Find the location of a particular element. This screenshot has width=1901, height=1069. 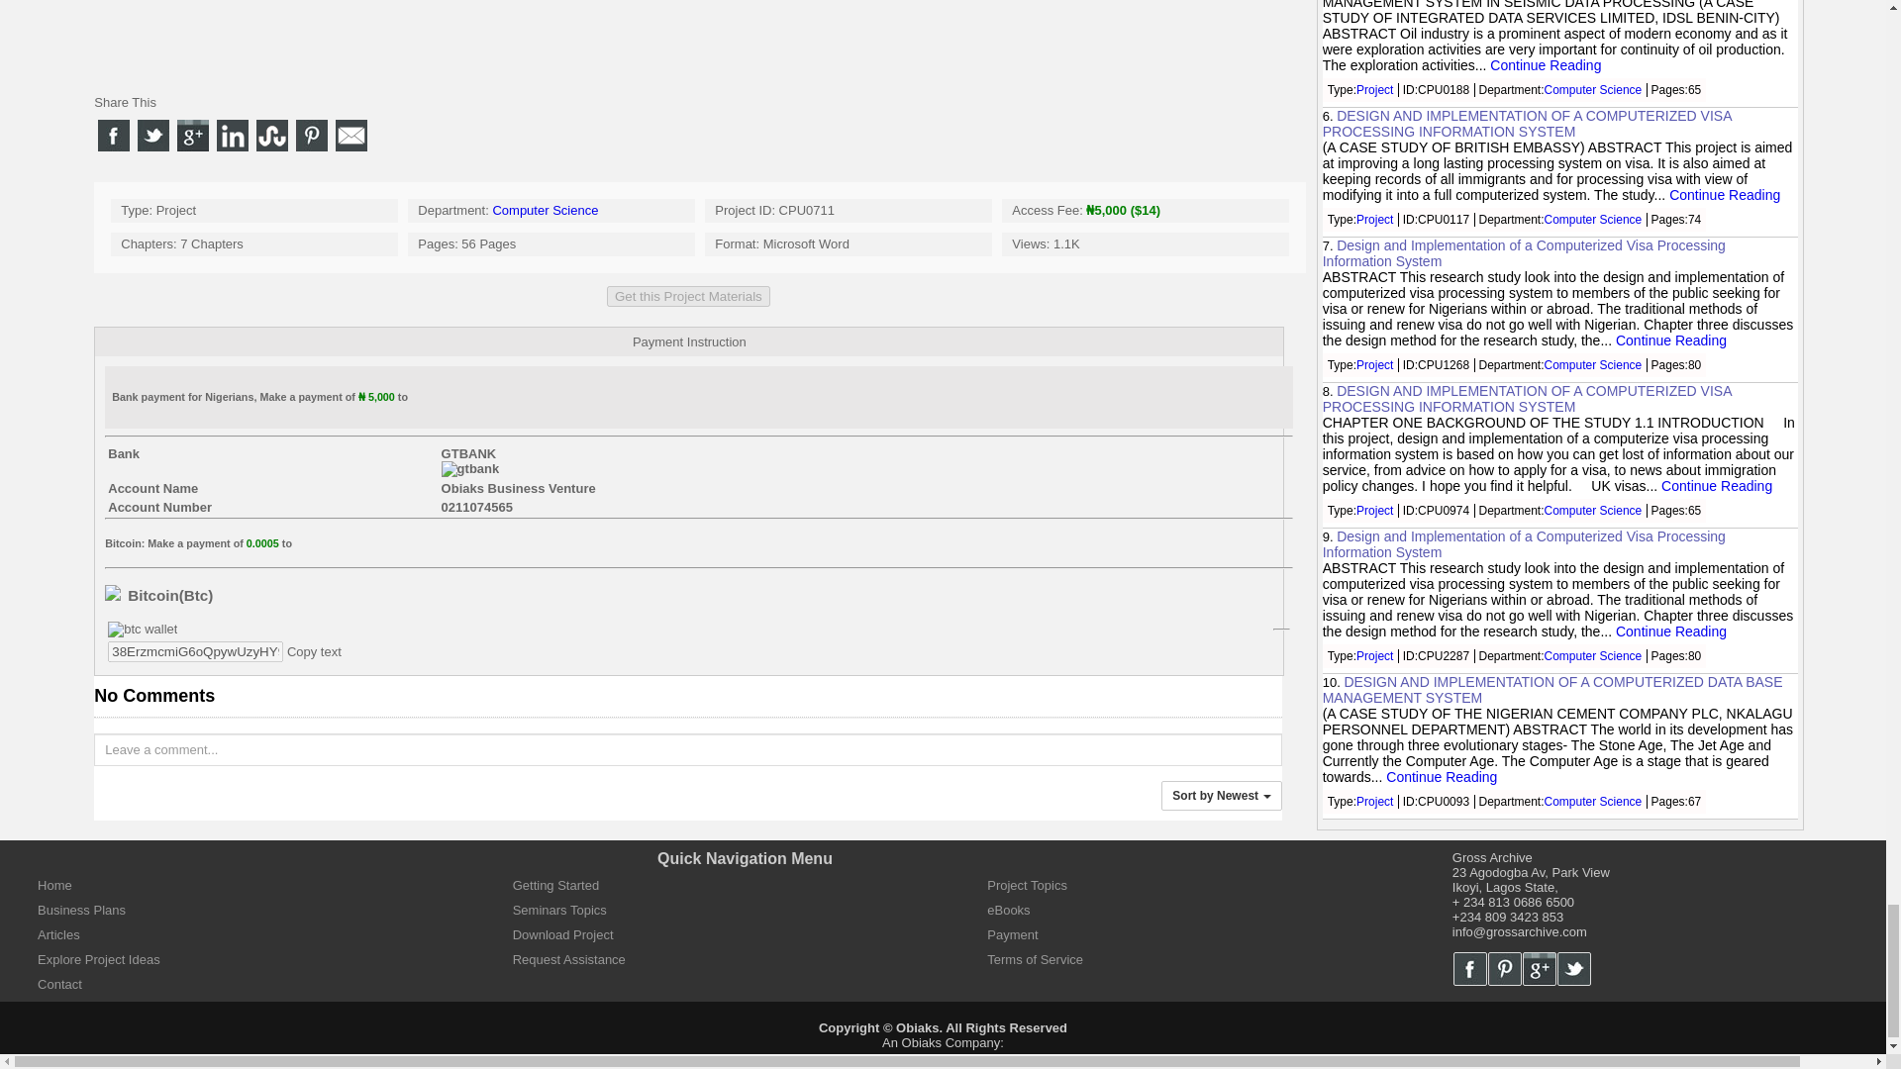

Share on StumbleUpon is located at coordinates (272, 135).